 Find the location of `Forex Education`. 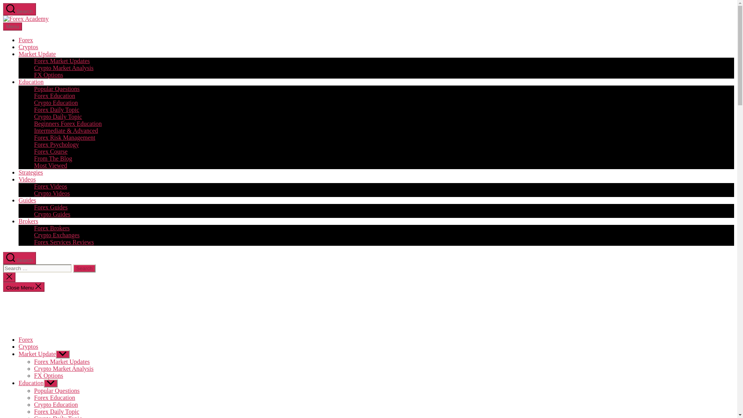

Forex Education is located at coordinates (54, 95).